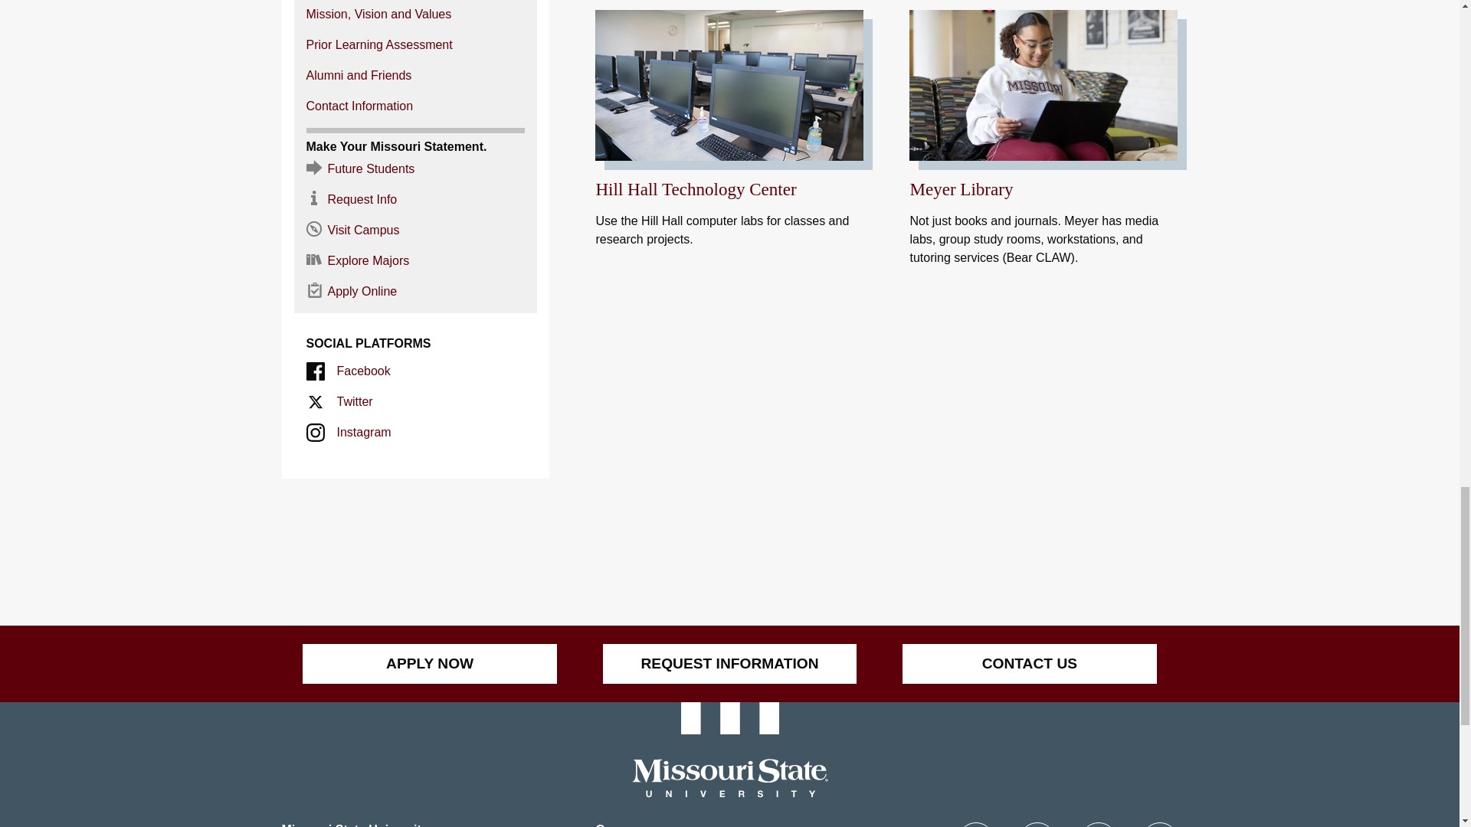  Describe the element at coordinates (1159, 824) in the screenshot. I see `Follow Missouri State on TikTok` at that location.